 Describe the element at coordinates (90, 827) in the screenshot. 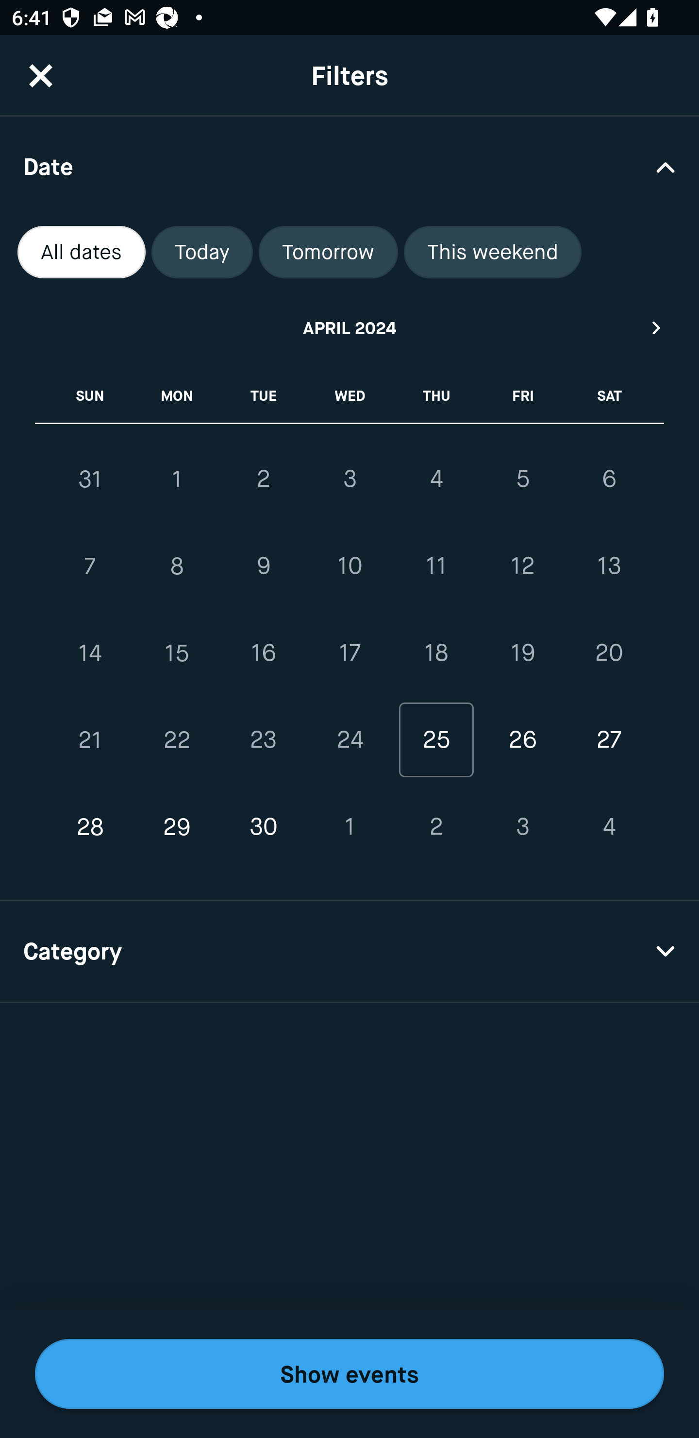

I see `28` at that location.